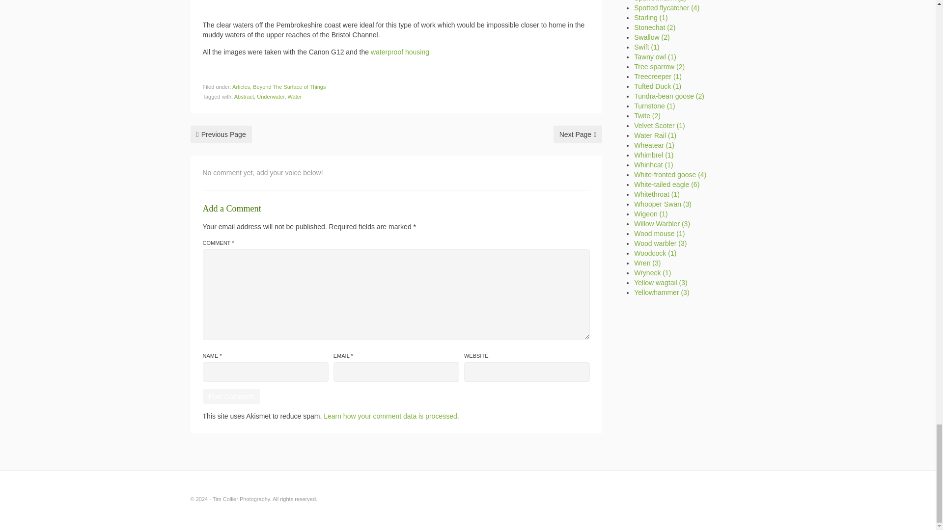 The image size is (943, 530). I want to click on Underwater, so click(270, 97).